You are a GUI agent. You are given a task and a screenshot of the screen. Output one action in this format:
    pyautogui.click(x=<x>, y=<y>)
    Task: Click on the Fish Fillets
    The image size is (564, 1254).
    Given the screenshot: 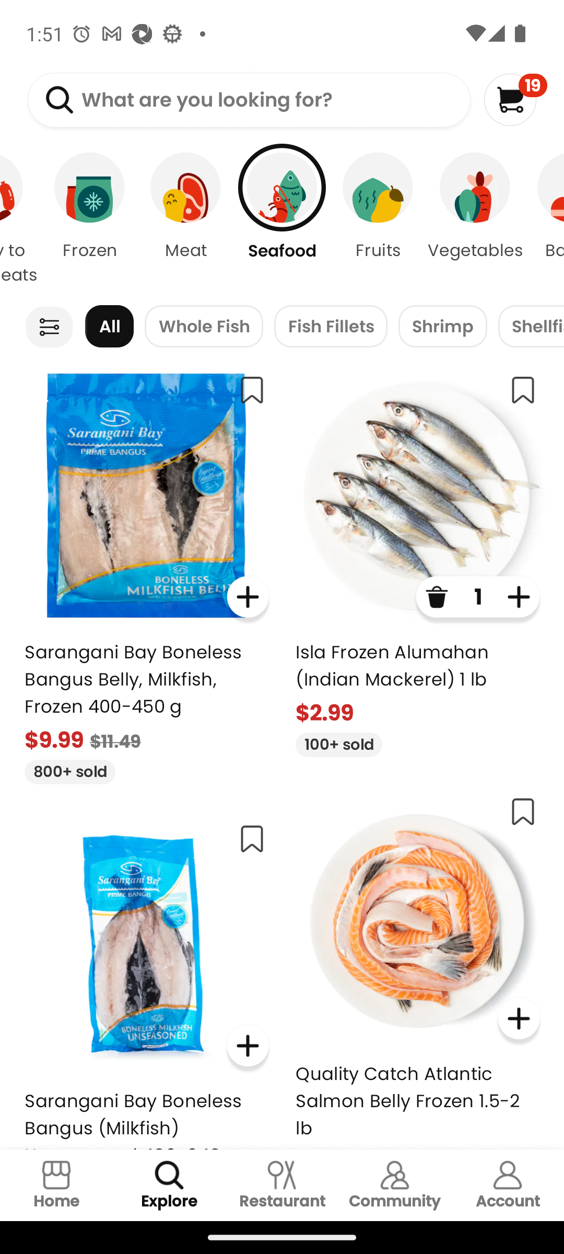 What is the action you would take?
    pyautogui.click(x=330, y=326)
    